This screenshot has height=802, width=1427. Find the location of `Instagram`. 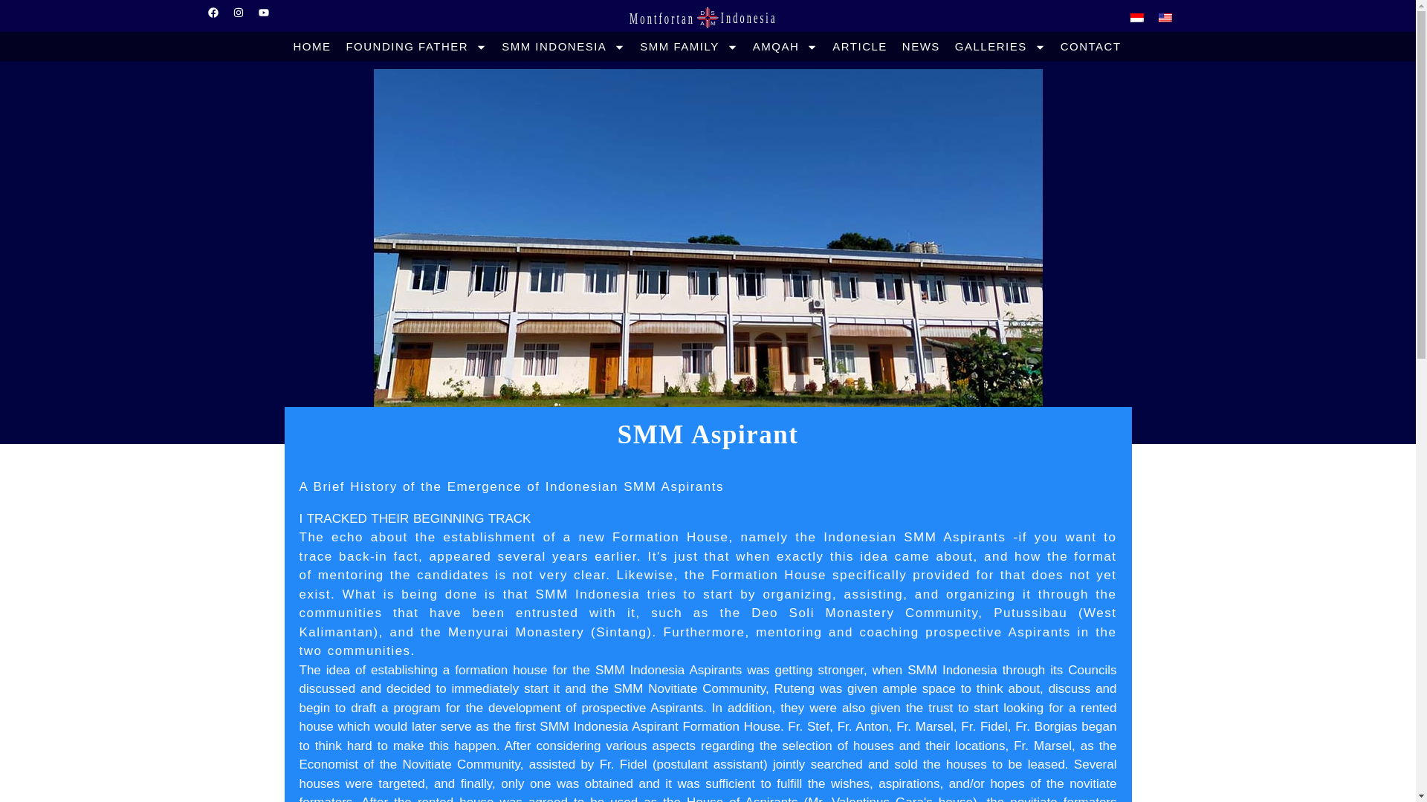

Instagram is located at coordinates (244, 17).